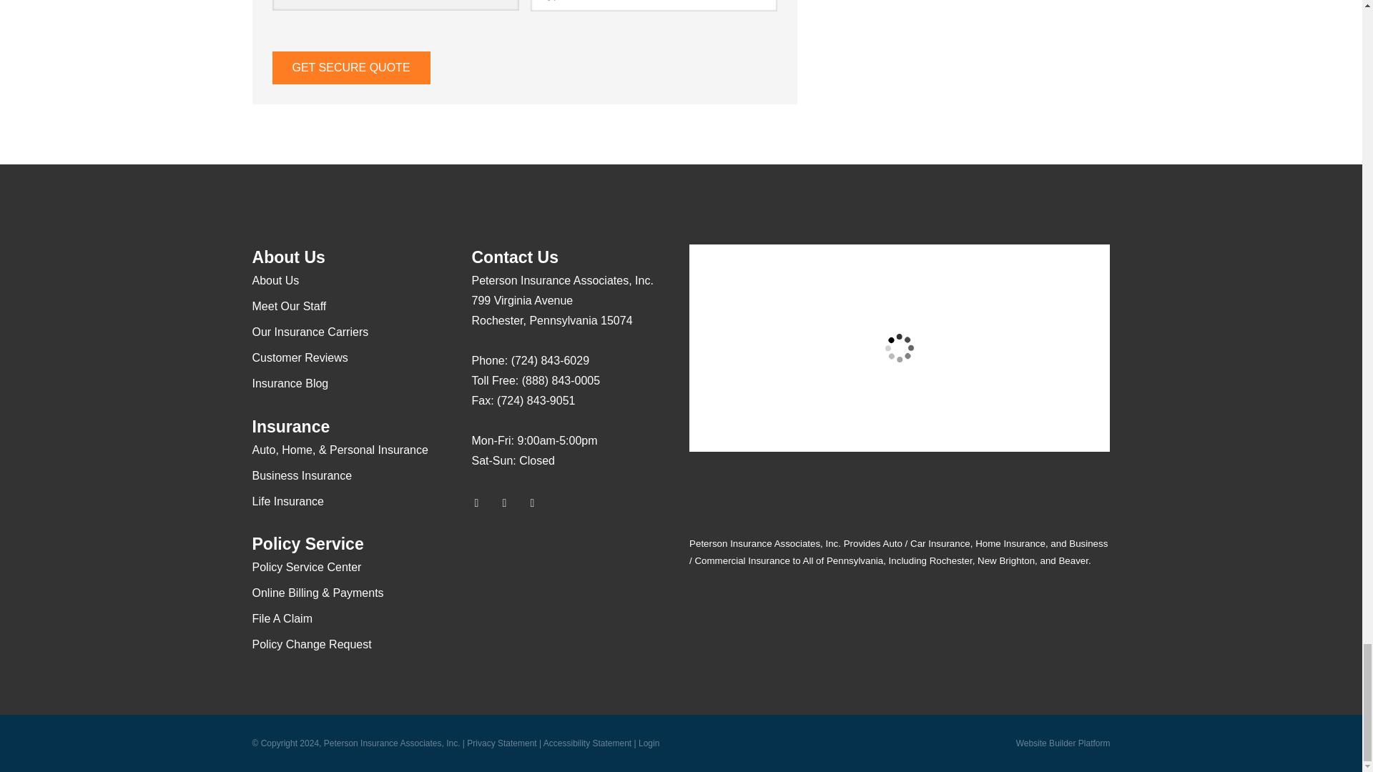  I want to click on Google Maps, so click(482, 503).